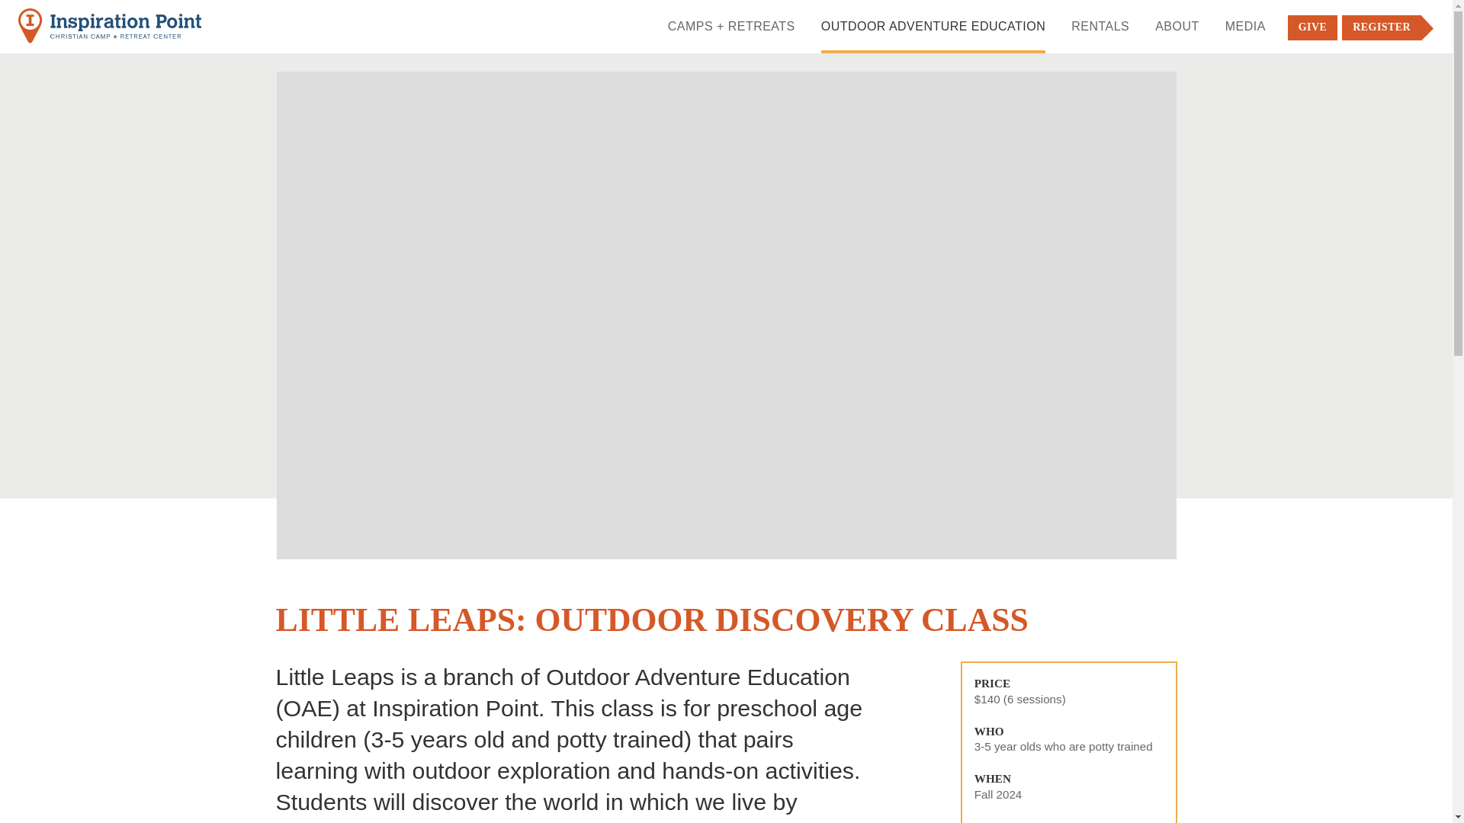  What do you see at coordinates (1100, 34) in the screenshot?
I see `RENTALS` at bounding box center [1100, 34].